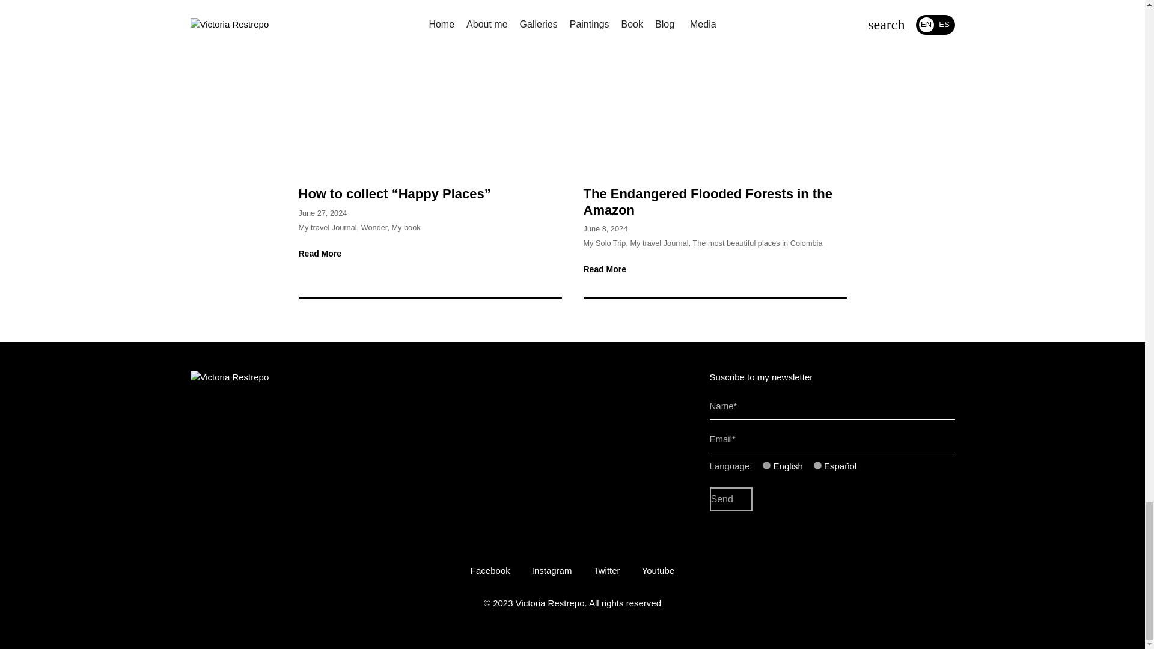 The height and width of the screenshot is (649, 1154). Describe the element at coordinates (757, 243) in the screenshot. I see `The most beautiful places in Colombia` at that location.